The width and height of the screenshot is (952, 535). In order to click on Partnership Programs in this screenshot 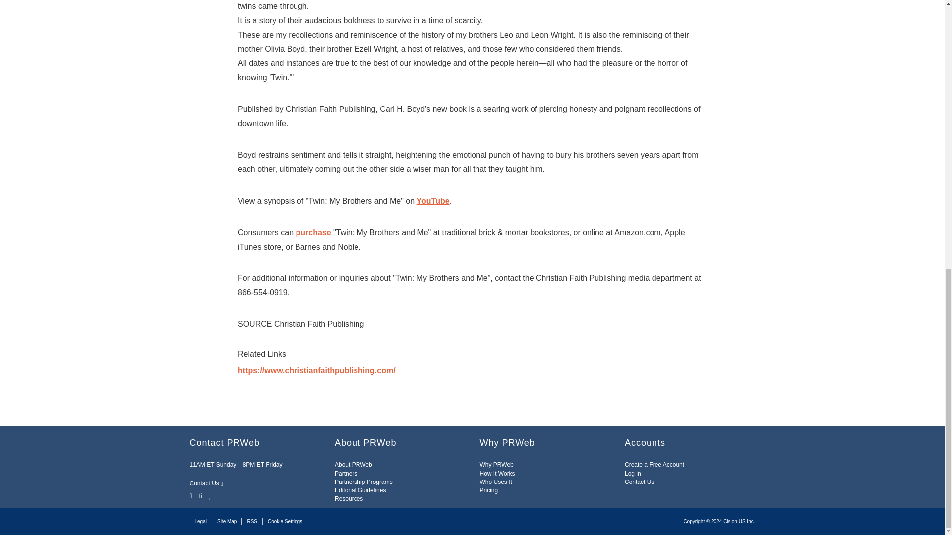, I will do `click(363, 481)`.